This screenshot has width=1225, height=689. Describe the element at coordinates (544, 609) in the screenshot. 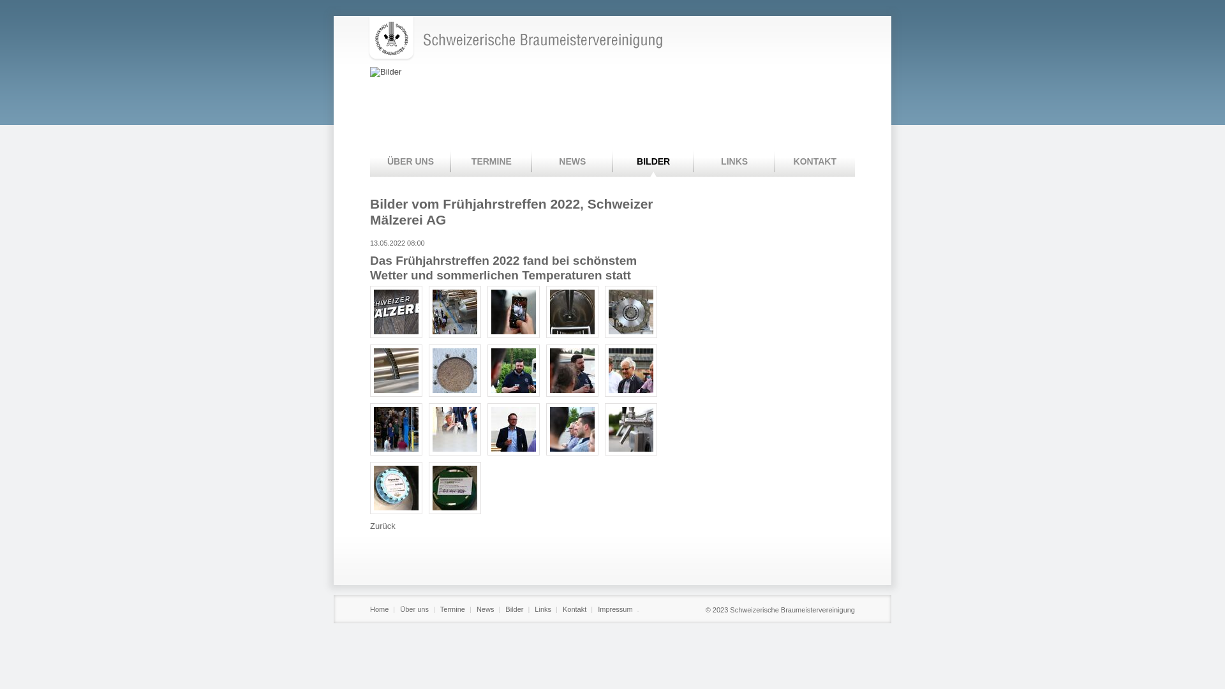

I see `Links` at that location.